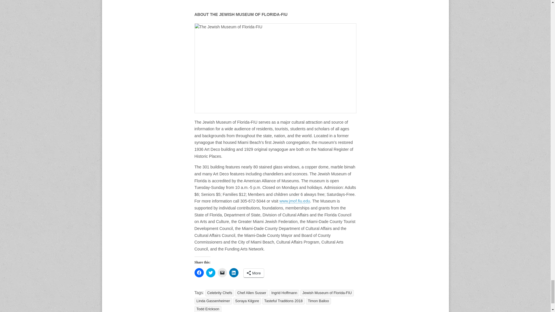 This screenshot has width=555, height=312. I want to click on Todd Erickson, so click(208, 309).